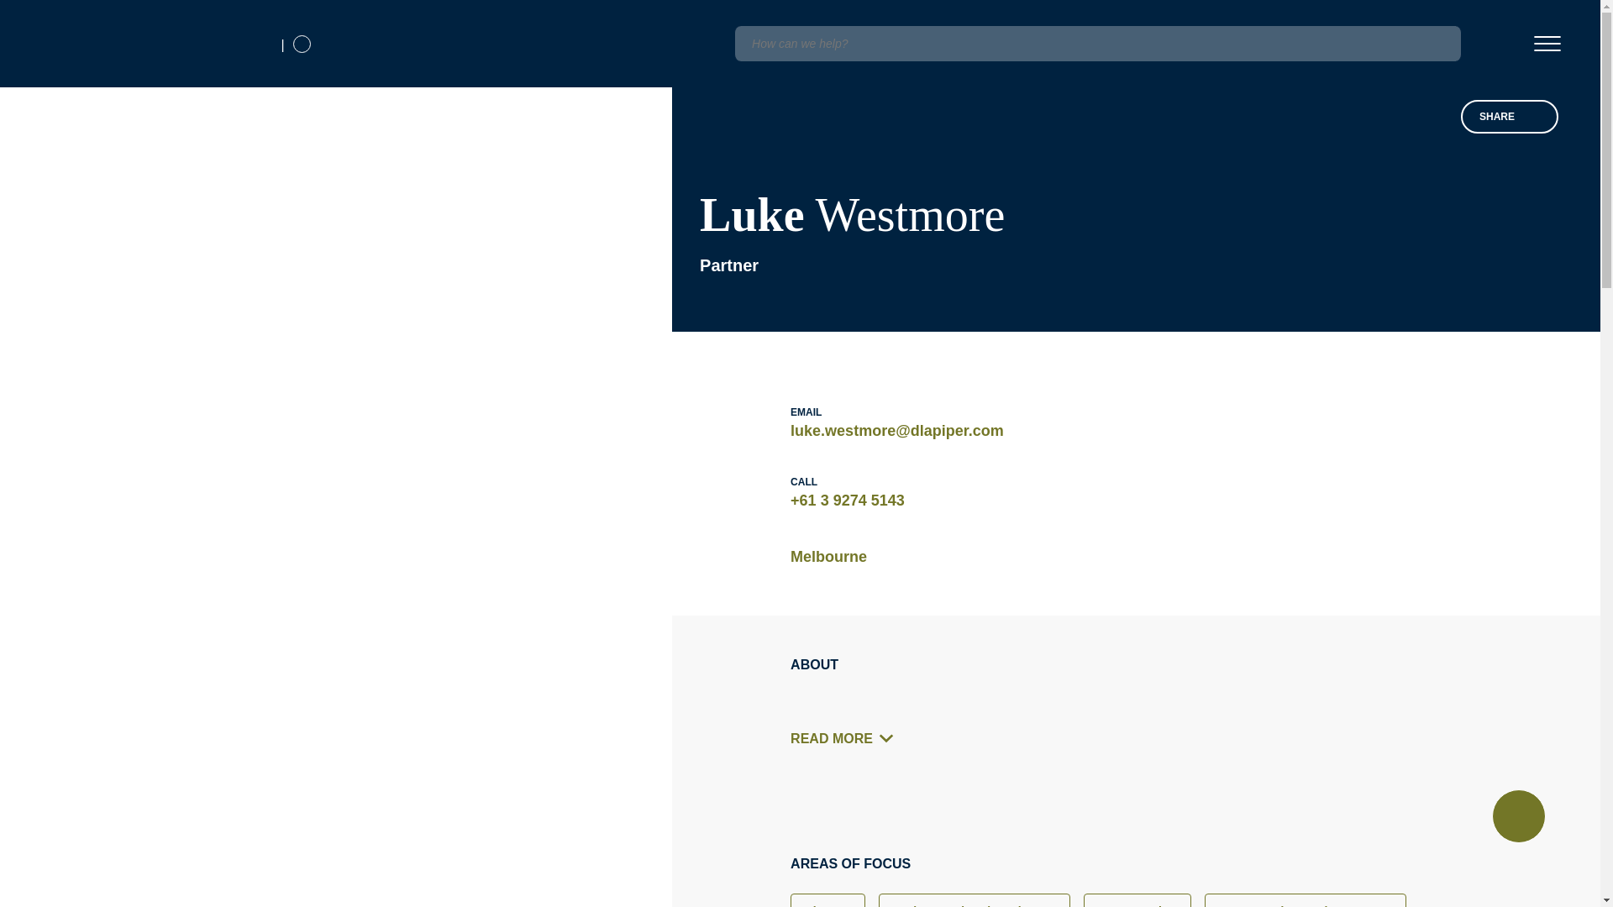  I want to click on Energy and Natural Resources, so click(1306, 900).